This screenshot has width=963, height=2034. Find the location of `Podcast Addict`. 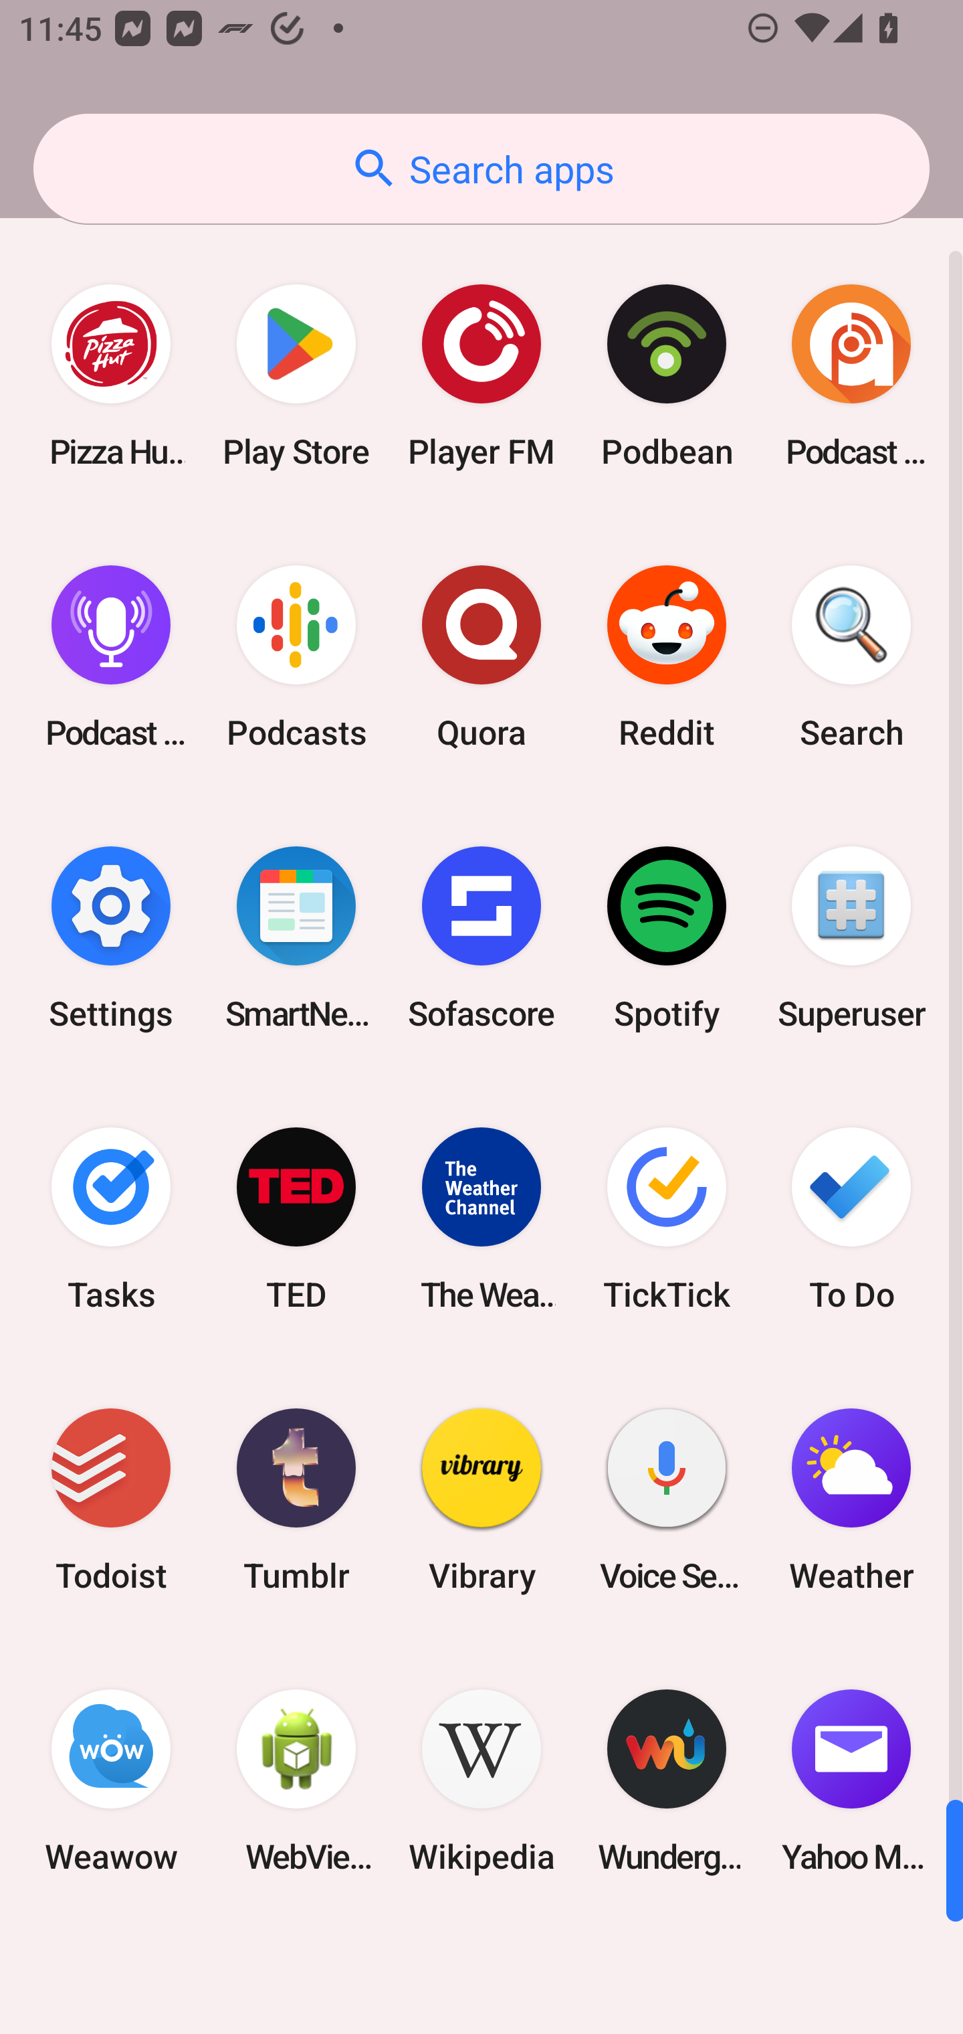

Podcast Addict is located at coordinates (851, 376).